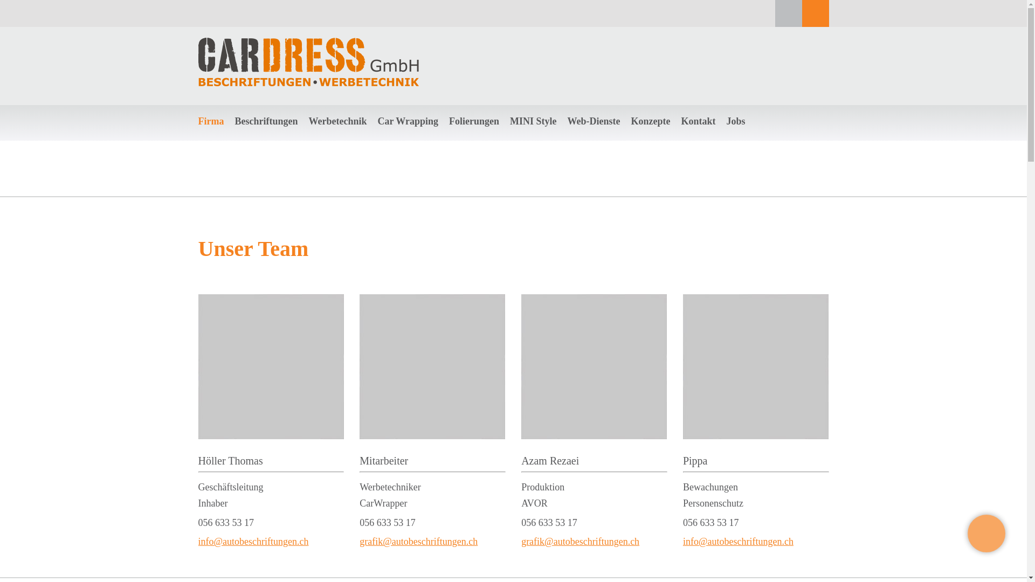 The width and height of the screenshot is (1035, 582). I want to click on Home, so click(24, 167).